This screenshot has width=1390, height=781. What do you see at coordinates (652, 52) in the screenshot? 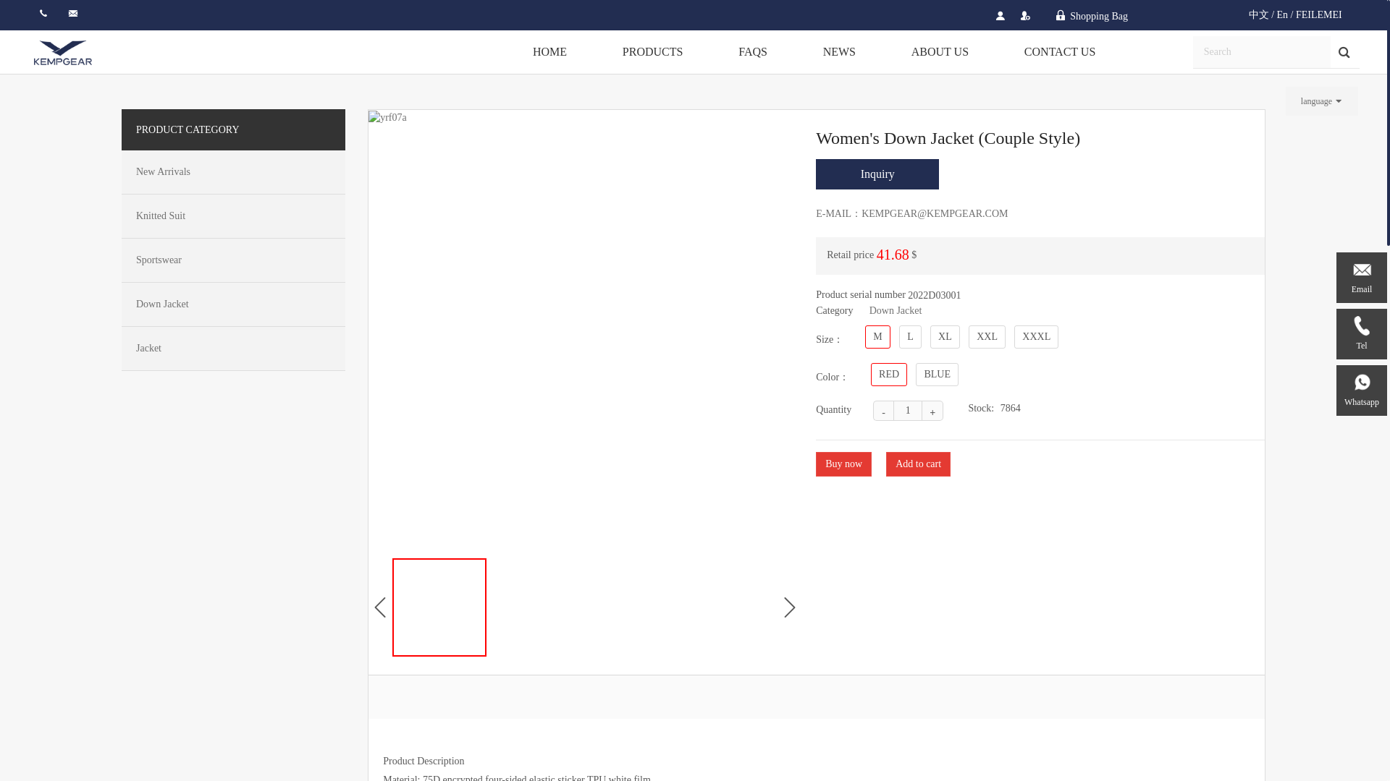
I see `PRODUCTS` at bounding box center [652, 52].